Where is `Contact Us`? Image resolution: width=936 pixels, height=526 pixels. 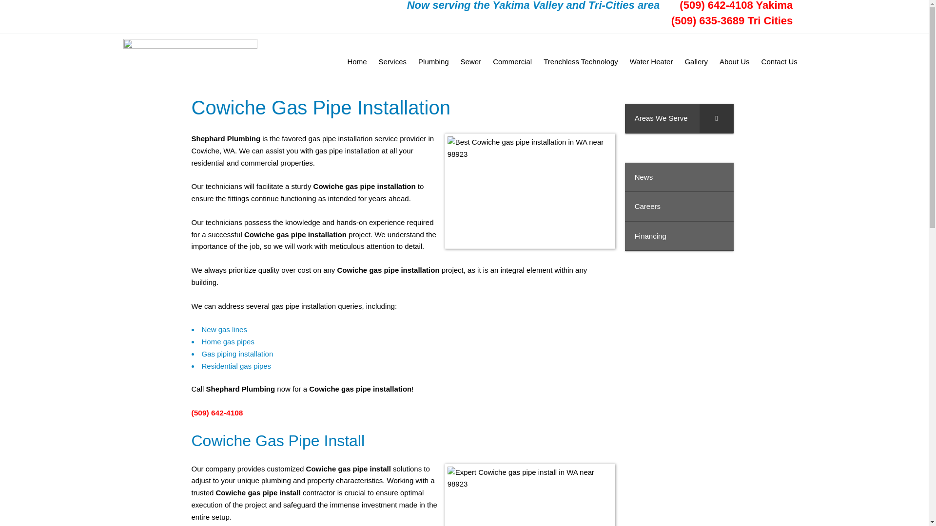
Contact Us is located at coordinates (779, 61).